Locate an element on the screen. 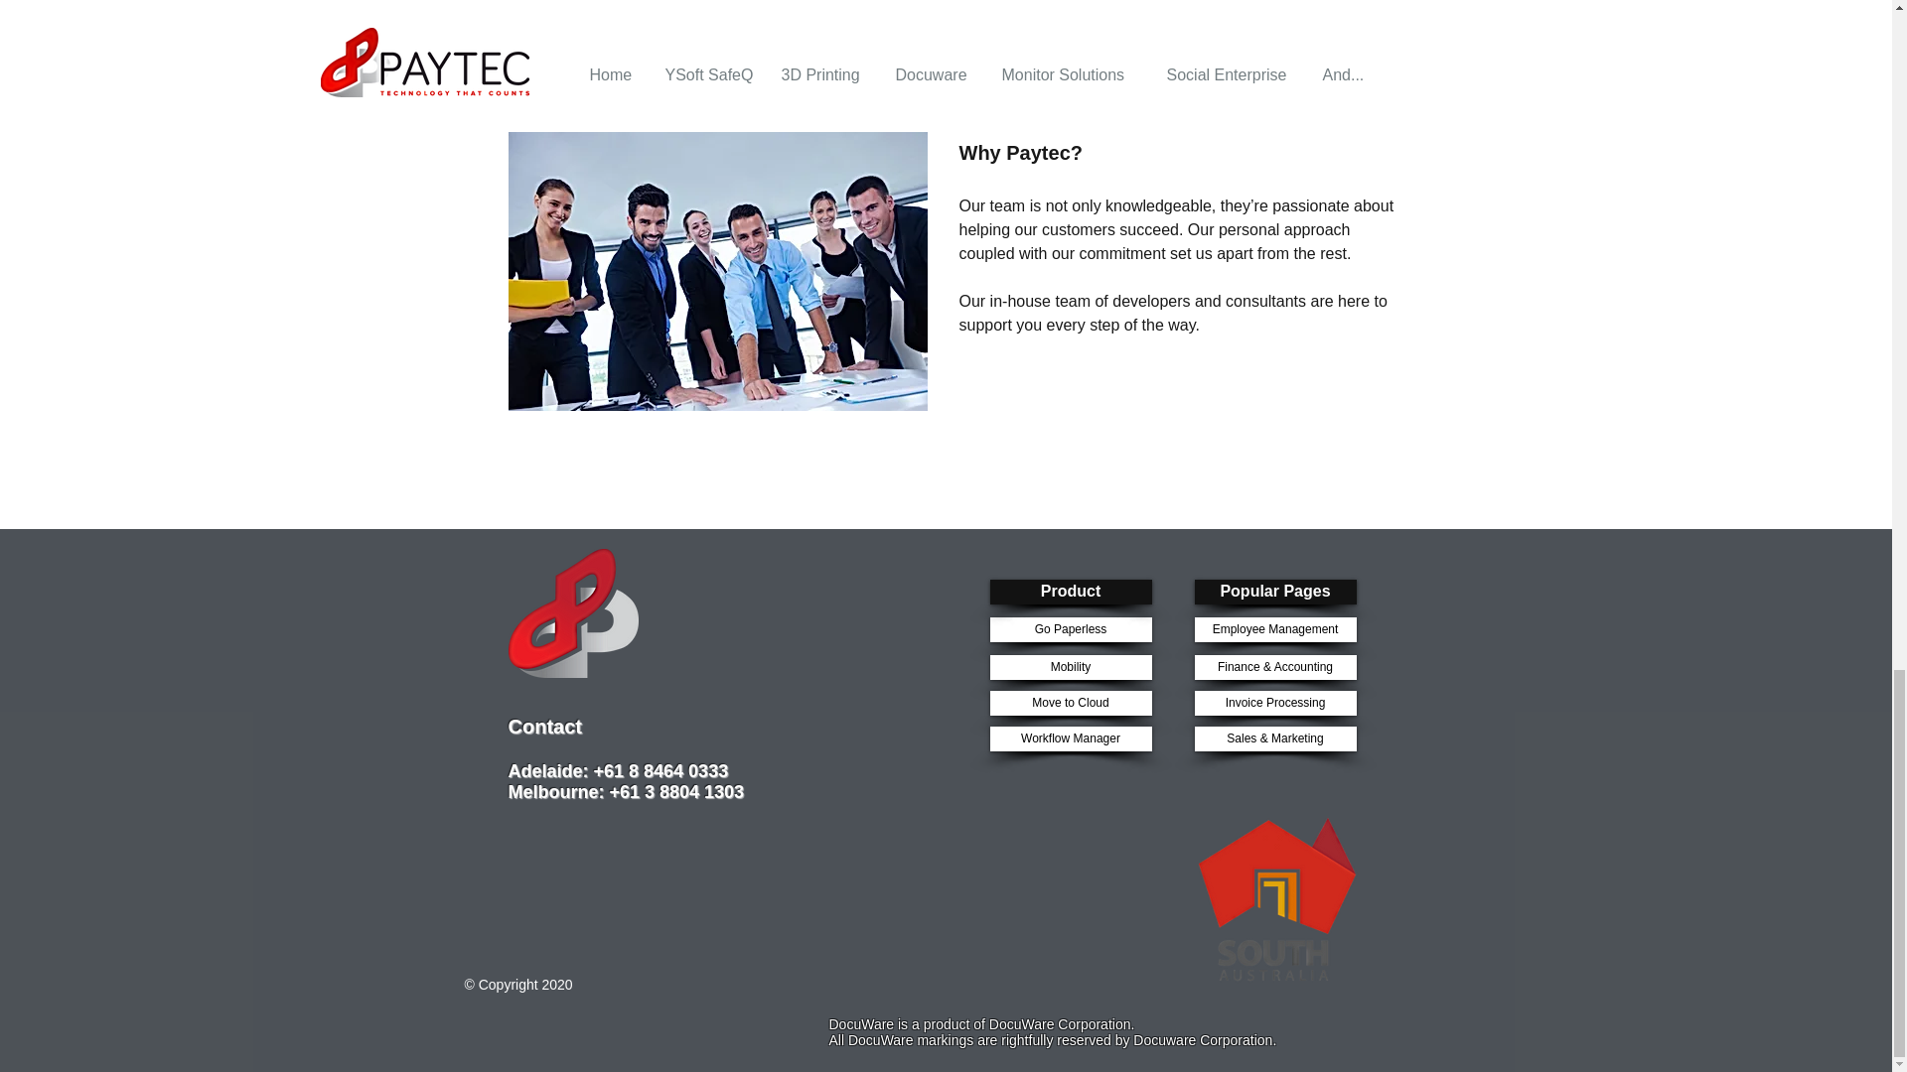 Image resolution: width=1907 pixels, height=1072 pixels. Move to Cloud is located at coordinates (1071, 703).